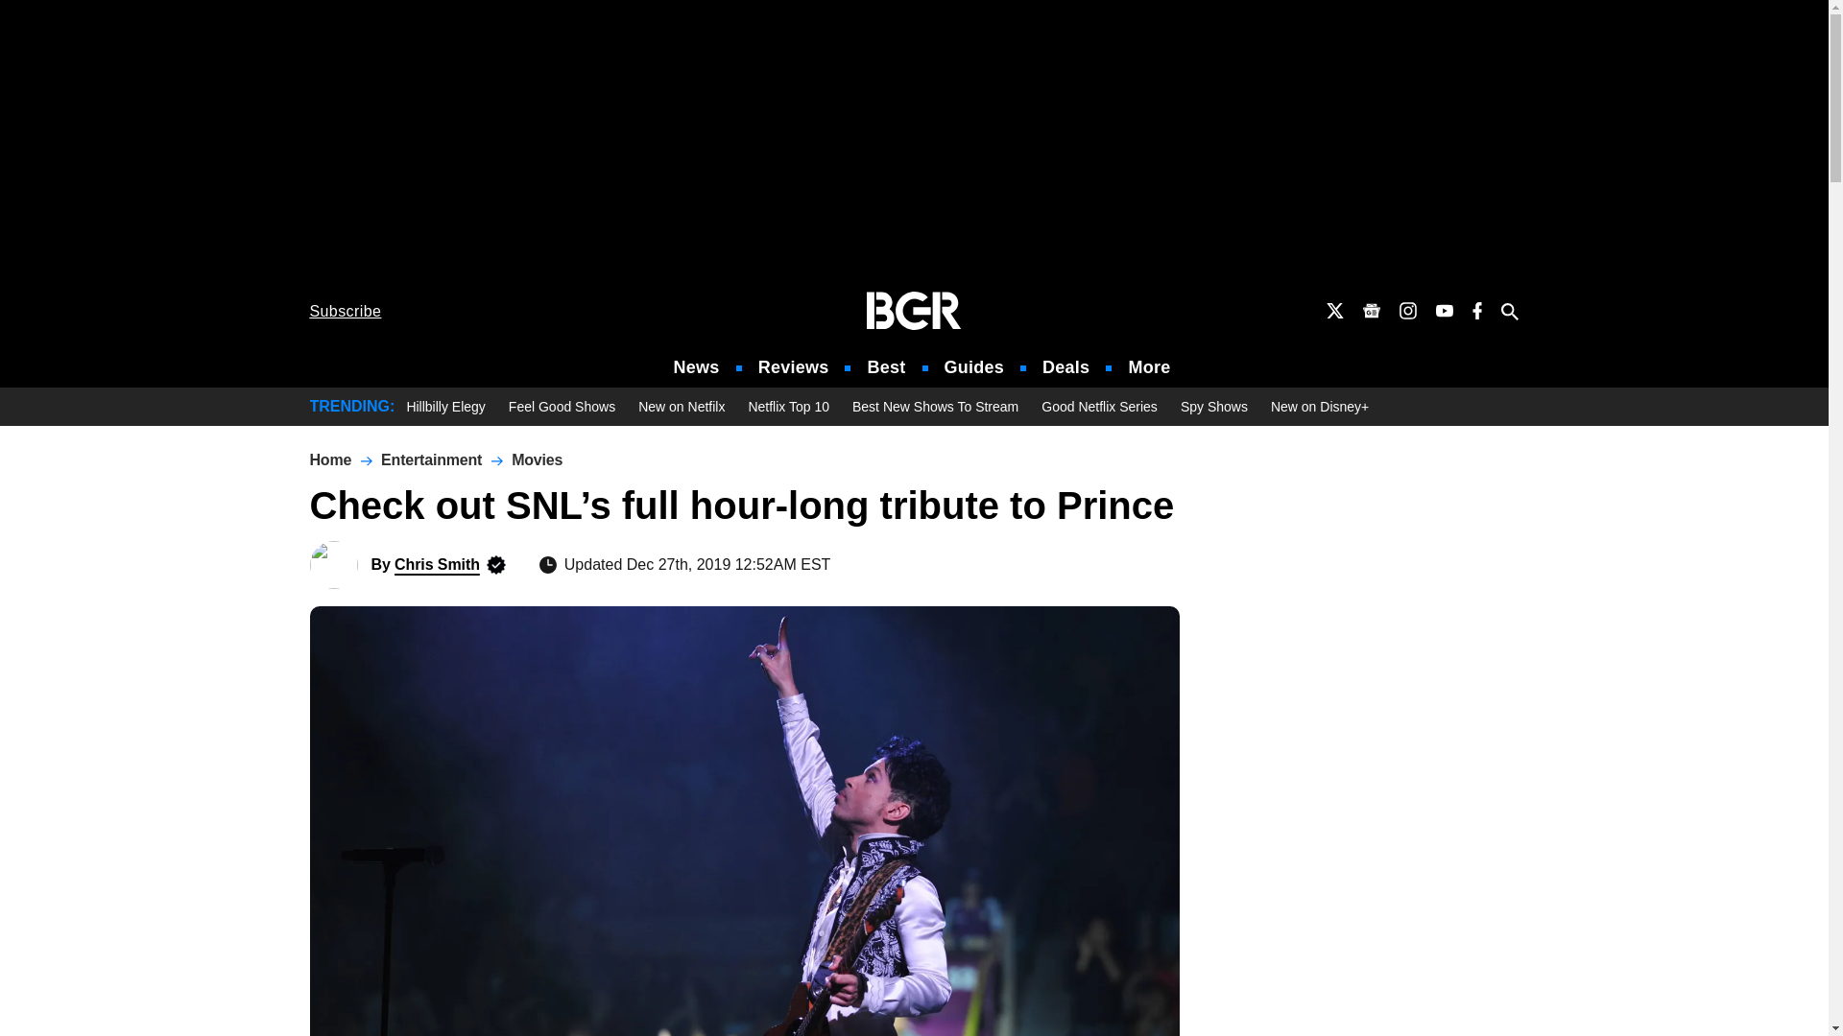 This screenshot has height=1036, width=1843. Describe the element at coordinates (436, 564) in the screenshot. I see `Posts by Chris Smith` at that location.